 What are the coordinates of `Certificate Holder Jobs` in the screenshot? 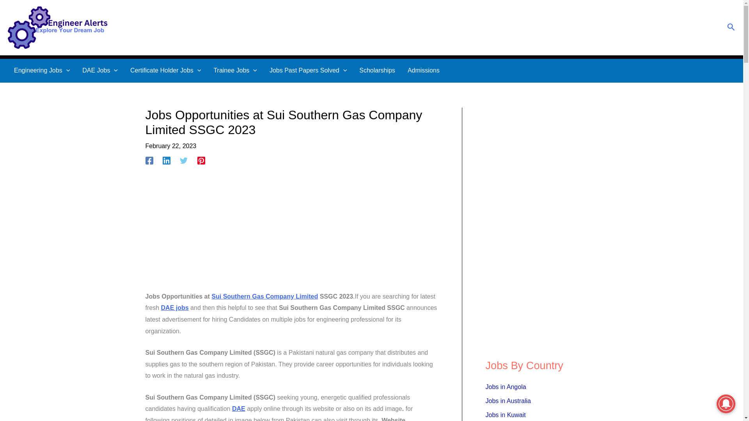 It's located at (165, 70).